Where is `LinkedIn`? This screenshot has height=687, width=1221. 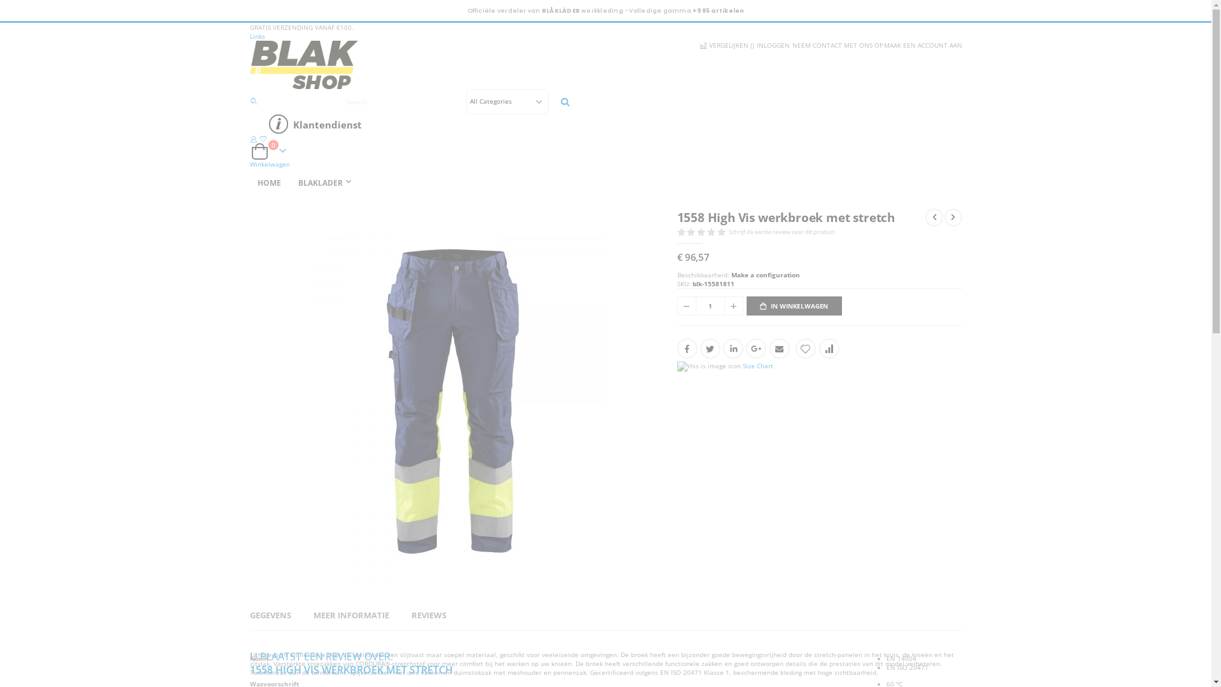 LinkedIn is located at coordinates (733, 349).